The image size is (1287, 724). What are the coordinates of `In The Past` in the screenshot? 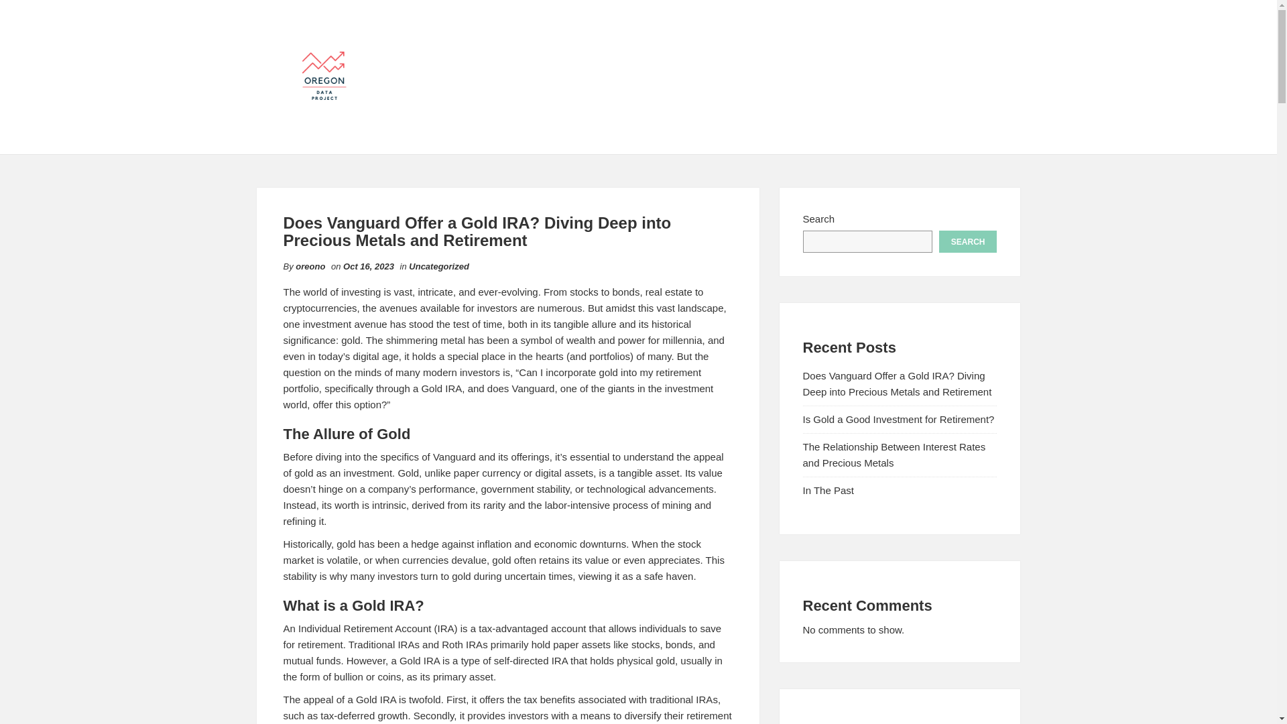 It's located at (829, 489).